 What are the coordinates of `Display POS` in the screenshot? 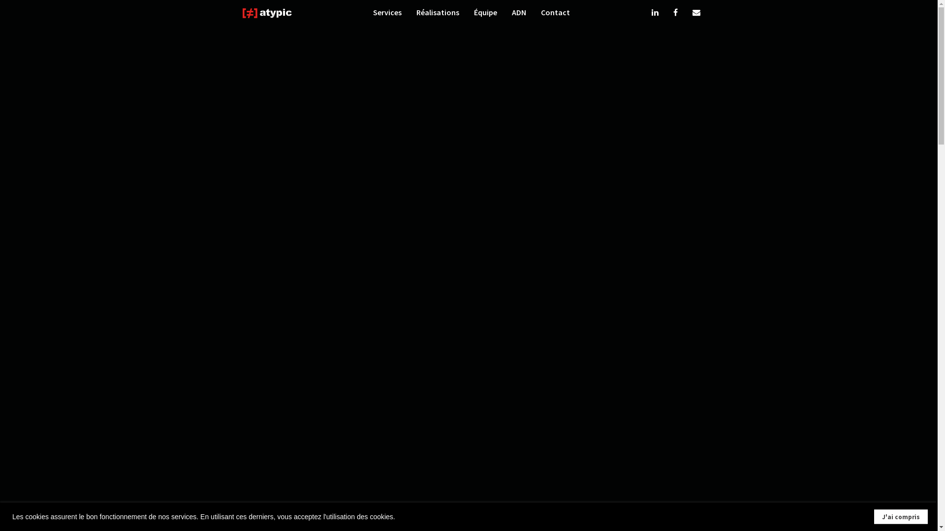 It's located at (297, 472).